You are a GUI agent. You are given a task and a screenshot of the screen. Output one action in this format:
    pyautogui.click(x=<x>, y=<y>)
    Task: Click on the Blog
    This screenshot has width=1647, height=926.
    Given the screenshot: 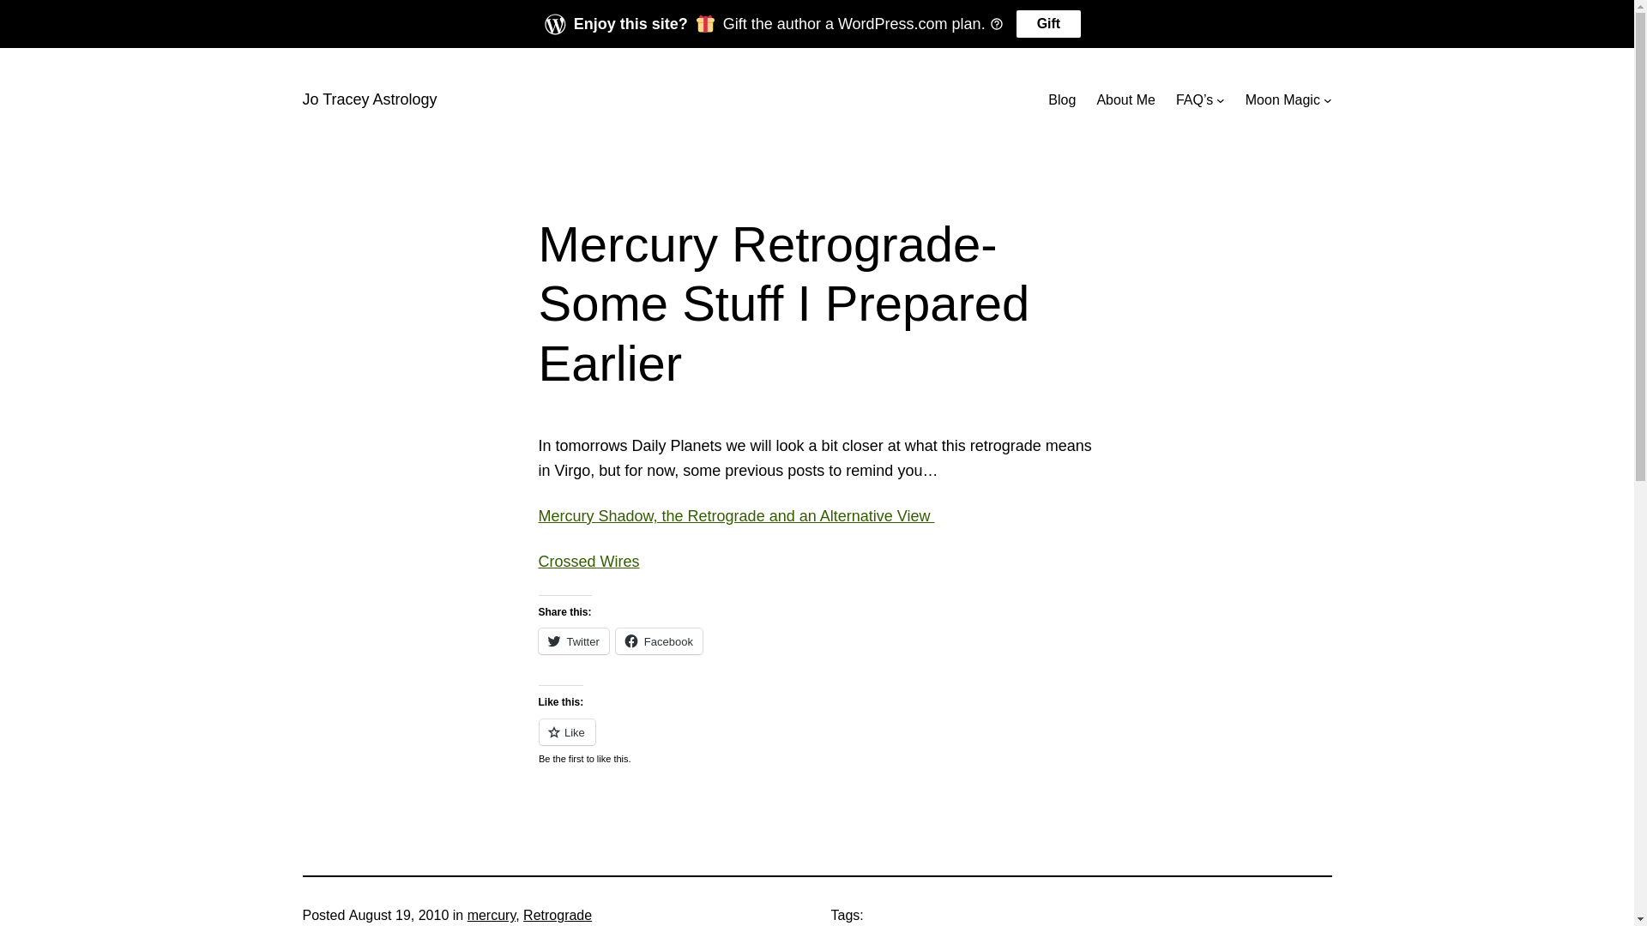 What is the action you would take?
    pyautogui.click(x=1062, y=100)
    